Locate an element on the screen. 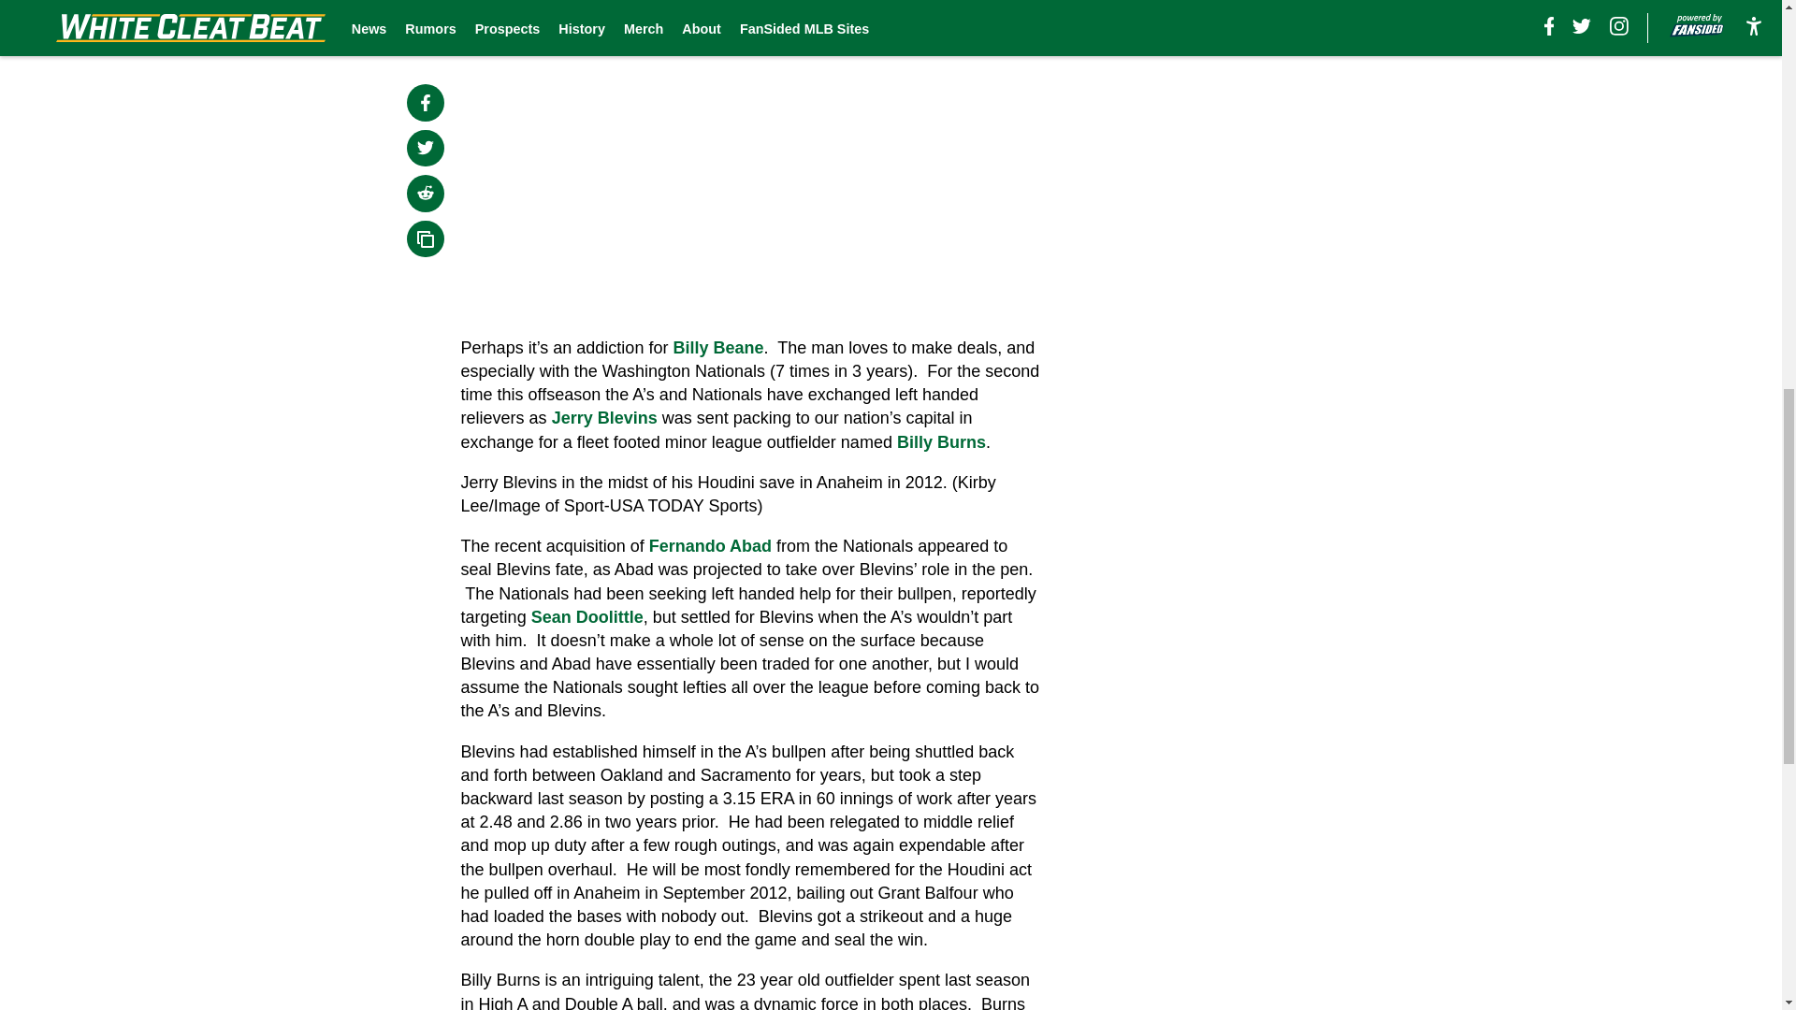 This screenshot has height=1010, width=1796. Jerry Blevins is located at coordinates (604, 417).